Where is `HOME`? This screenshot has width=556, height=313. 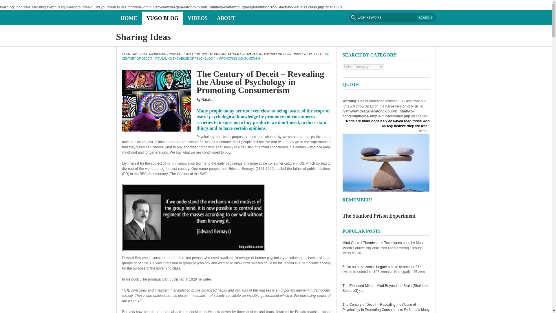 HOME is located at coordinates (126, 54).